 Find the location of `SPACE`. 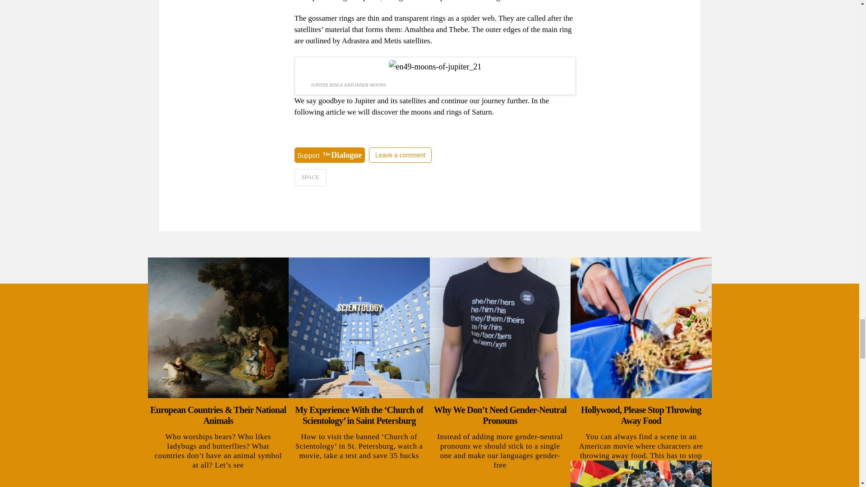

SPACE is located at coordinates (310, 177).